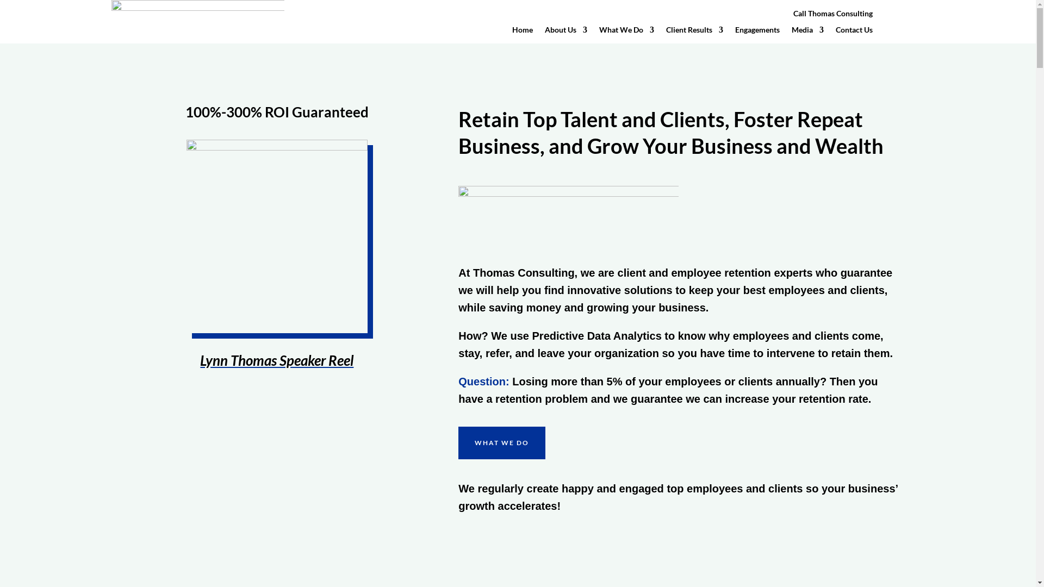 Image resolution: width=1044 pixels, height=587 pixels. Describe the element at coordinates (757, 32) in the screenshot. I see `Engagements` at that location.